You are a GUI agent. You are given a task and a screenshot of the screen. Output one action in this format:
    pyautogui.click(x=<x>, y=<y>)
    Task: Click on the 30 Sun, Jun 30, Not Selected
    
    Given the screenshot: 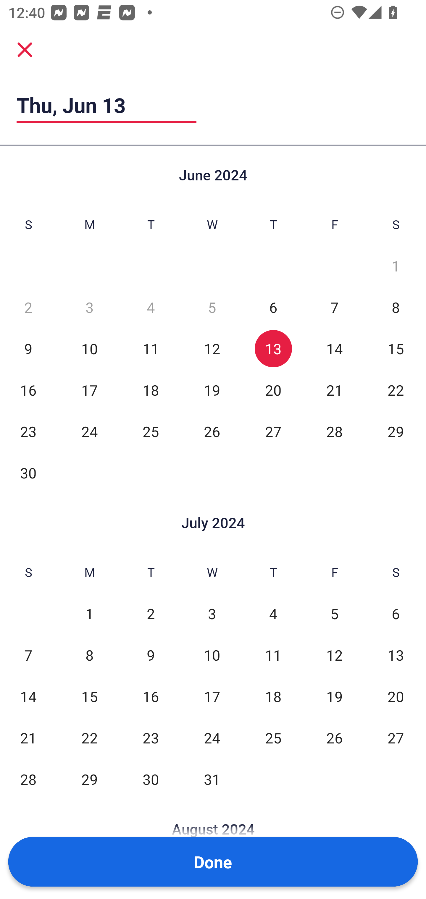 What is the action you would take?
    pyautogui.click(x=28, y=473)
    